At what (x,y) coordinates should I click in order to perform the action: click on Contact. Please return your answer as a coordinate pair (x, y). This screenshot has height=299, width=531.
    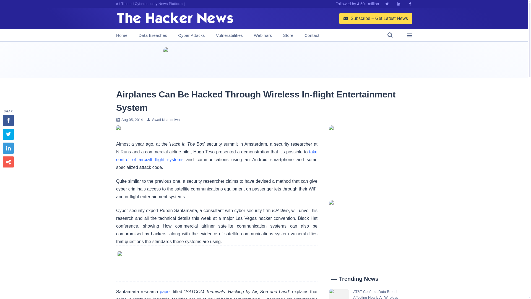
    Looking at the image, I should click on (312, 35).